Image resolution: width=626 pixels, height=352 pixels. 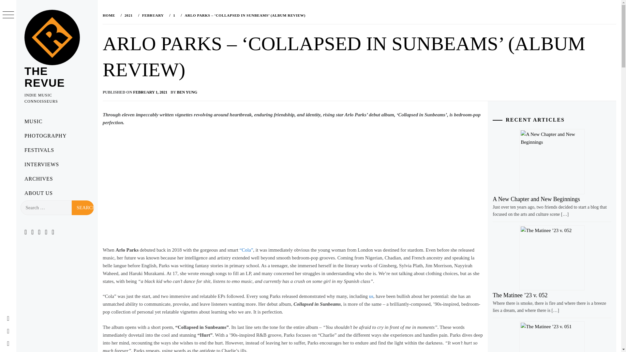 I want to click on Search, so click(x=83, y=207).